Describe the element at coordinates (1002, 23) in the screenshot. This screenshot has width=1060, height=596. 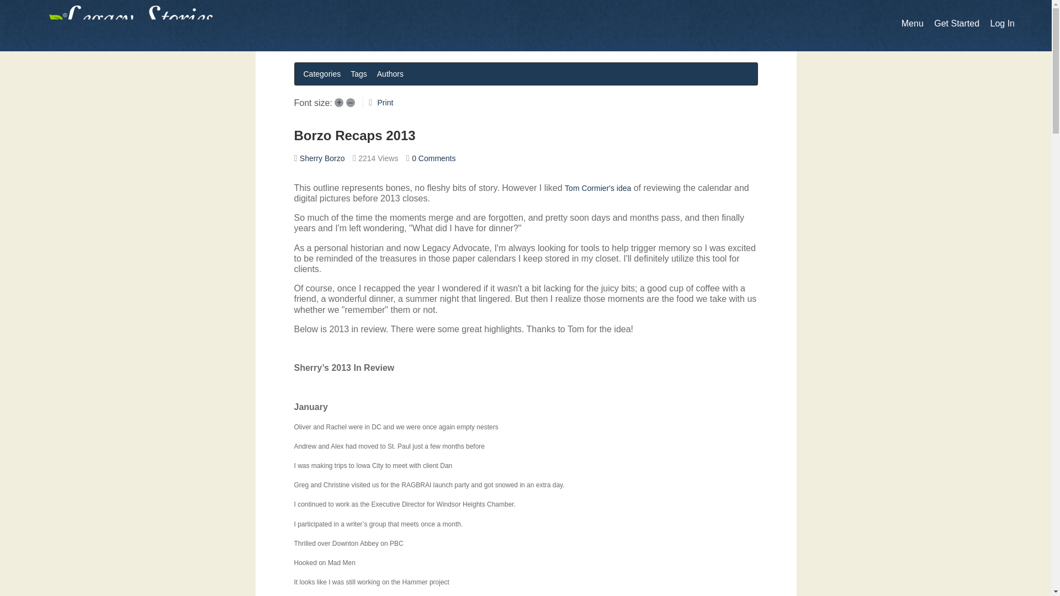
I see `Log In` at that location.